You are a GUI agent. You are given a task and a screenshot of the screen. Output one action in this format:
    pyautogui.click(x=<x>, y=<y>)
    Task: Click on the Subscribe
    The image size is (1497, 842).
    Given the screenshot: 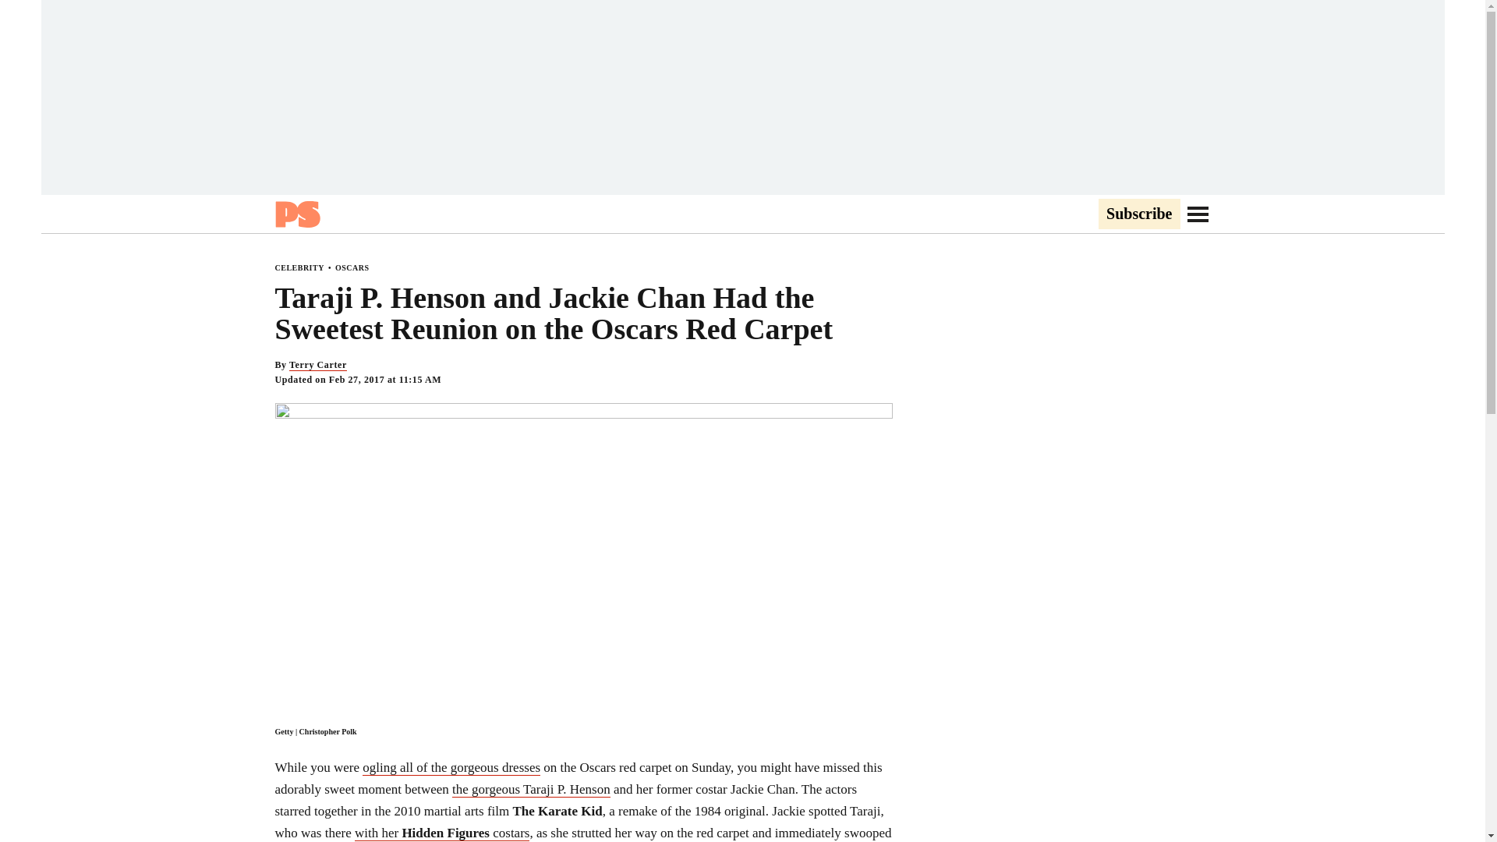 What is the action you would take?
    pyautogui.click(x=1138, y=214)
    